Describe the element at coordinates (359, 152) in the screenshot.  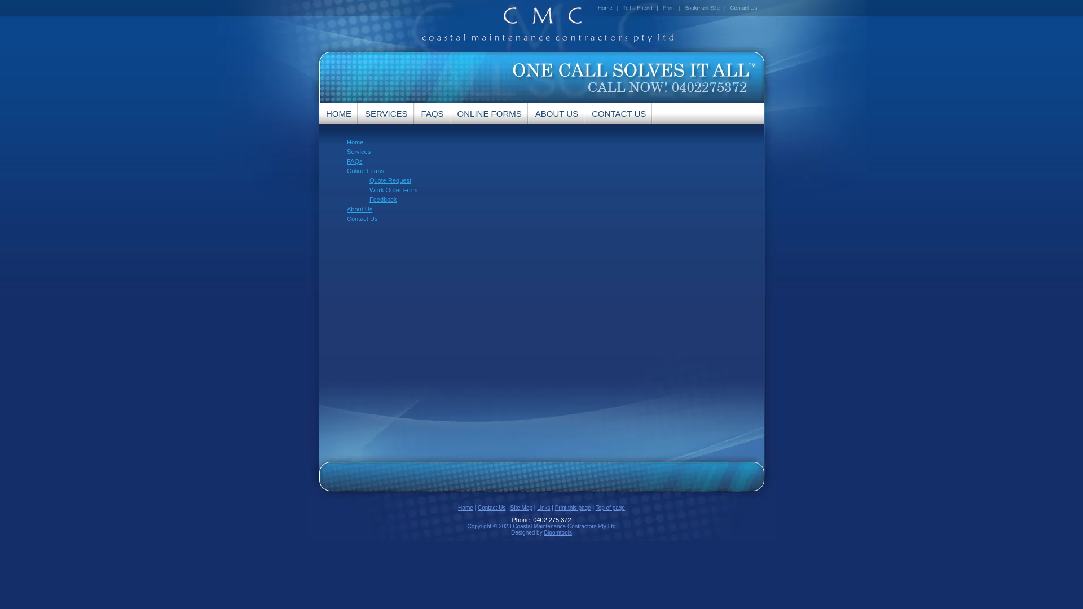
I see `Services` at that location.